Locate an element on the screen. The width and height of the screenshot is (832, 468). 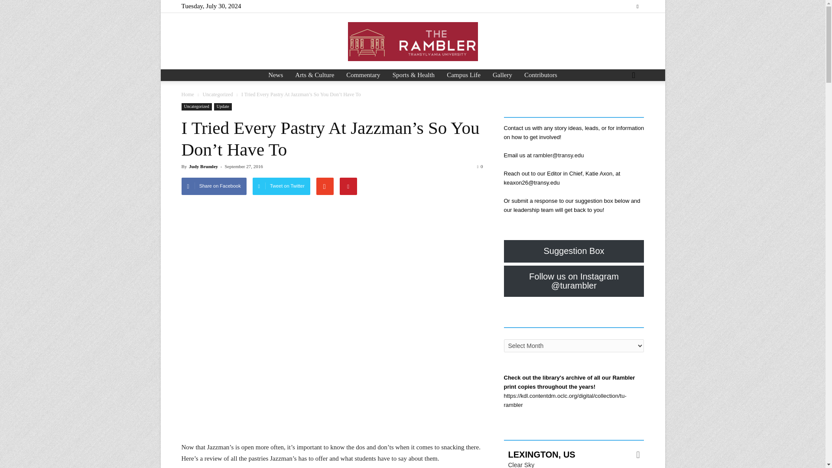
The Rambler is located at coordinates (413, 42).